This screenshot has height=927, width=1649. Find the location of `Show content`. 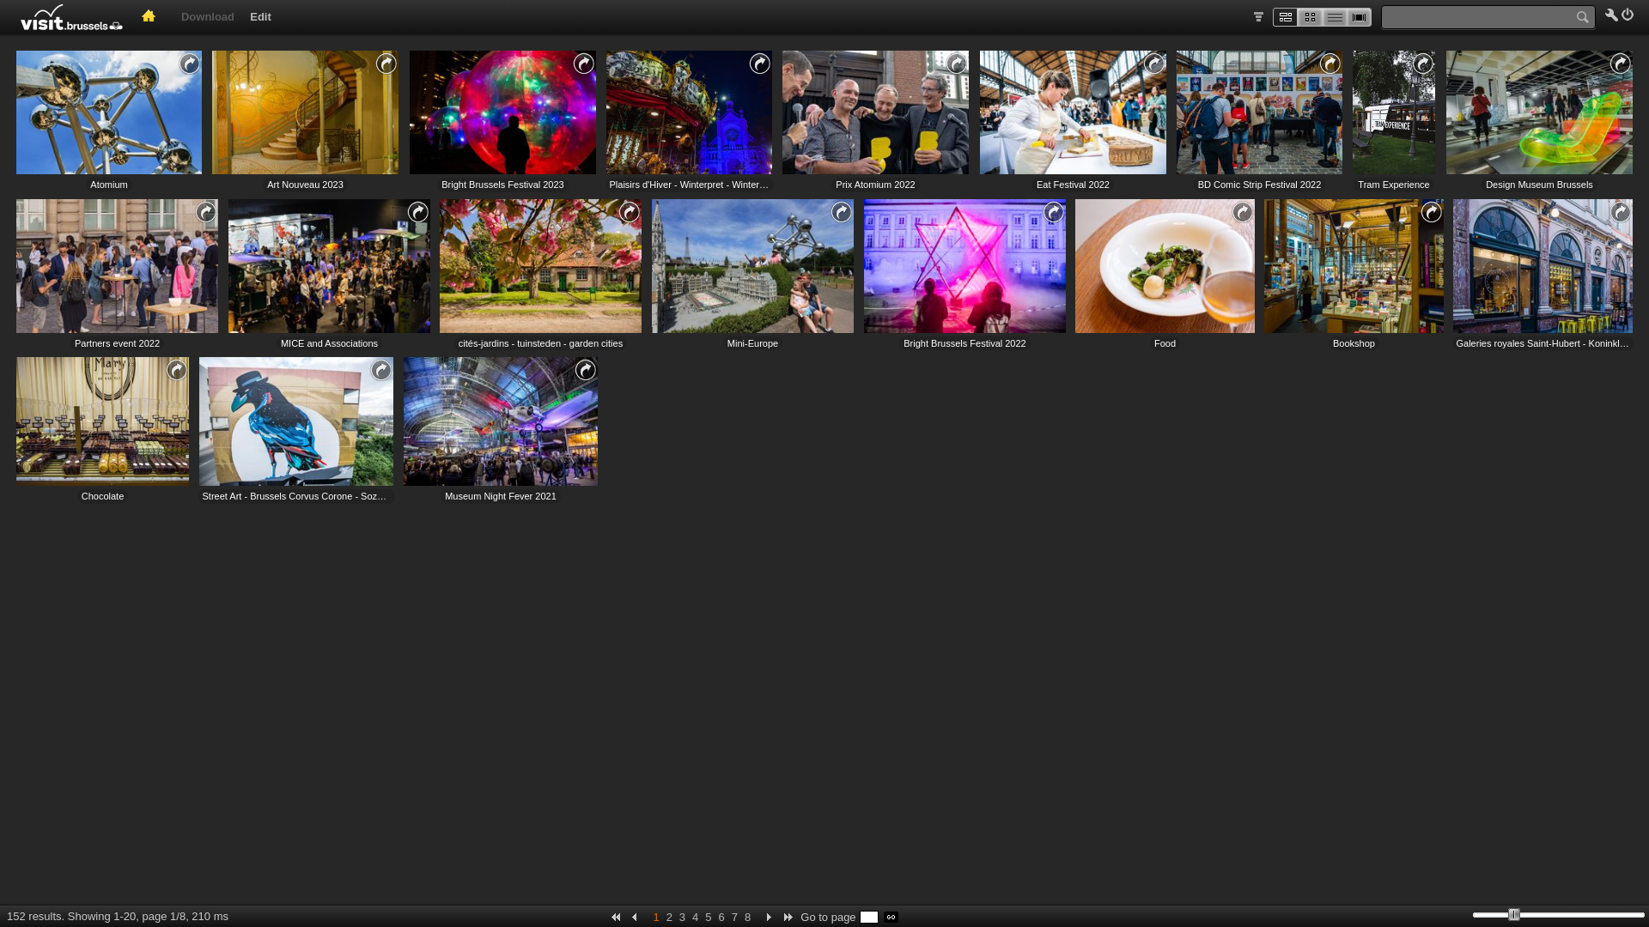

Show content is located at coordinates (177, 370).